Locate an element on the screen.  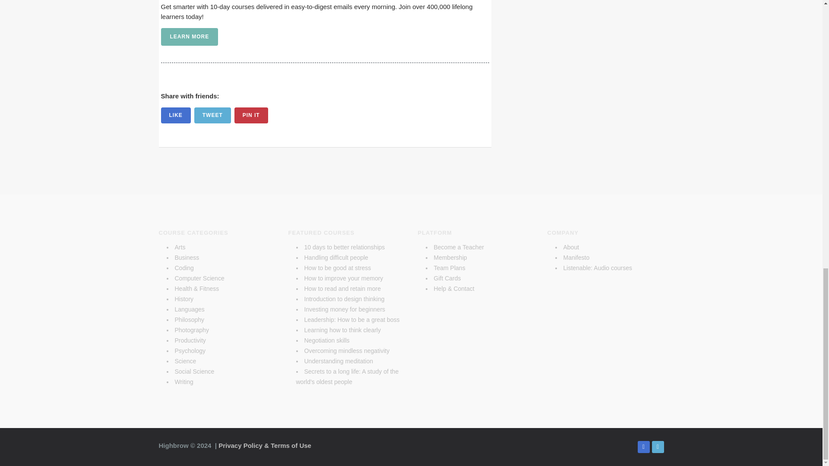
Photography is located at coordinates (191, 330).